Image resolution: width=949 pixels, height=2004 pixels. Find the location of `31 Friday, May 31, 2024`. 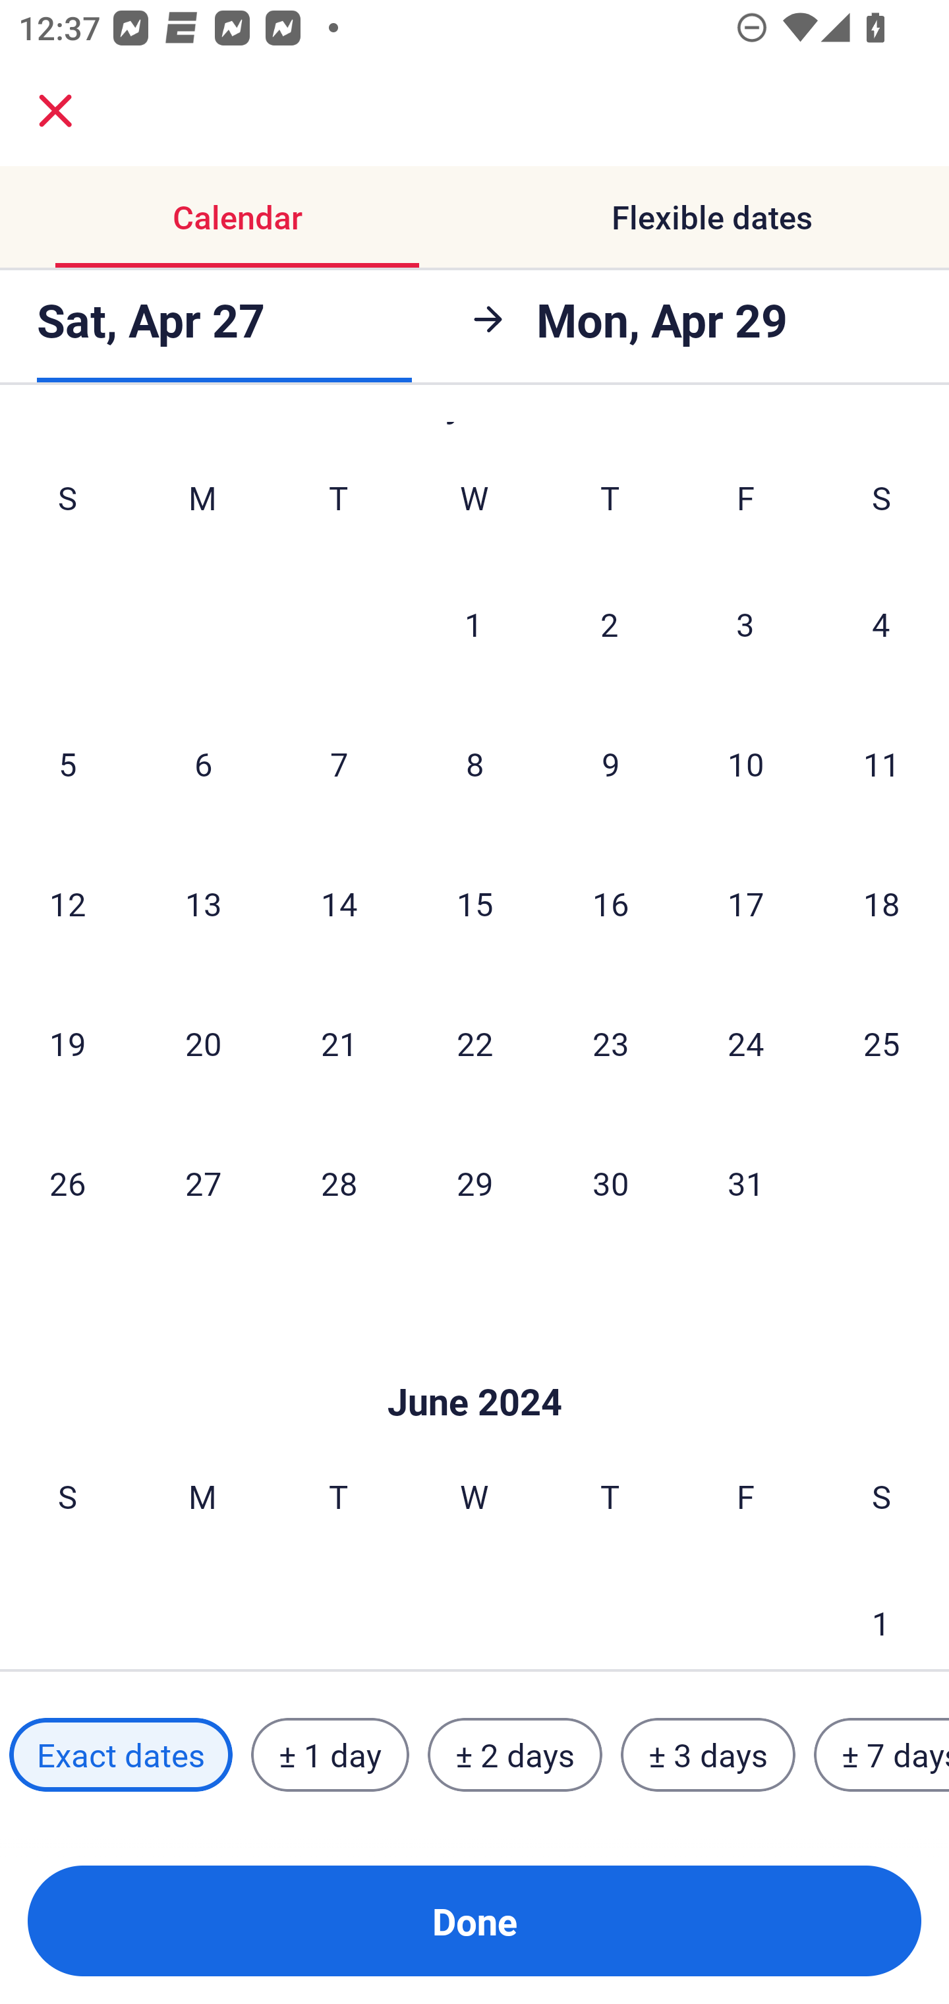

31 Friday, May 31, 2024 is located at coordinates (746, 1183).